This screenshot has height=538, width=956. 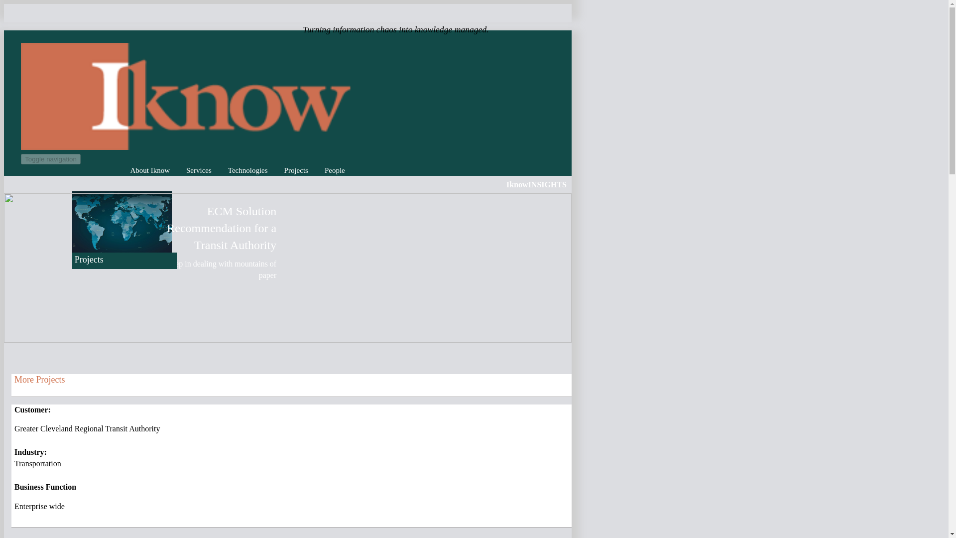 What do you see at coordinates (186, 147) in the screenshot?
I see `Home` at bounding box center [186, 147].